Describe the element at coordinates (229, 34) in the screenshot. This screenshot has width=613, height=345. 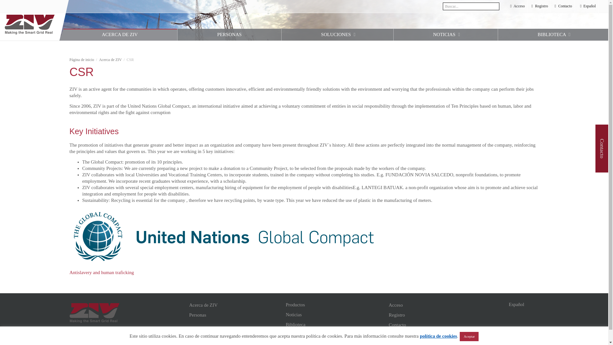
I see `Personas` at that location.